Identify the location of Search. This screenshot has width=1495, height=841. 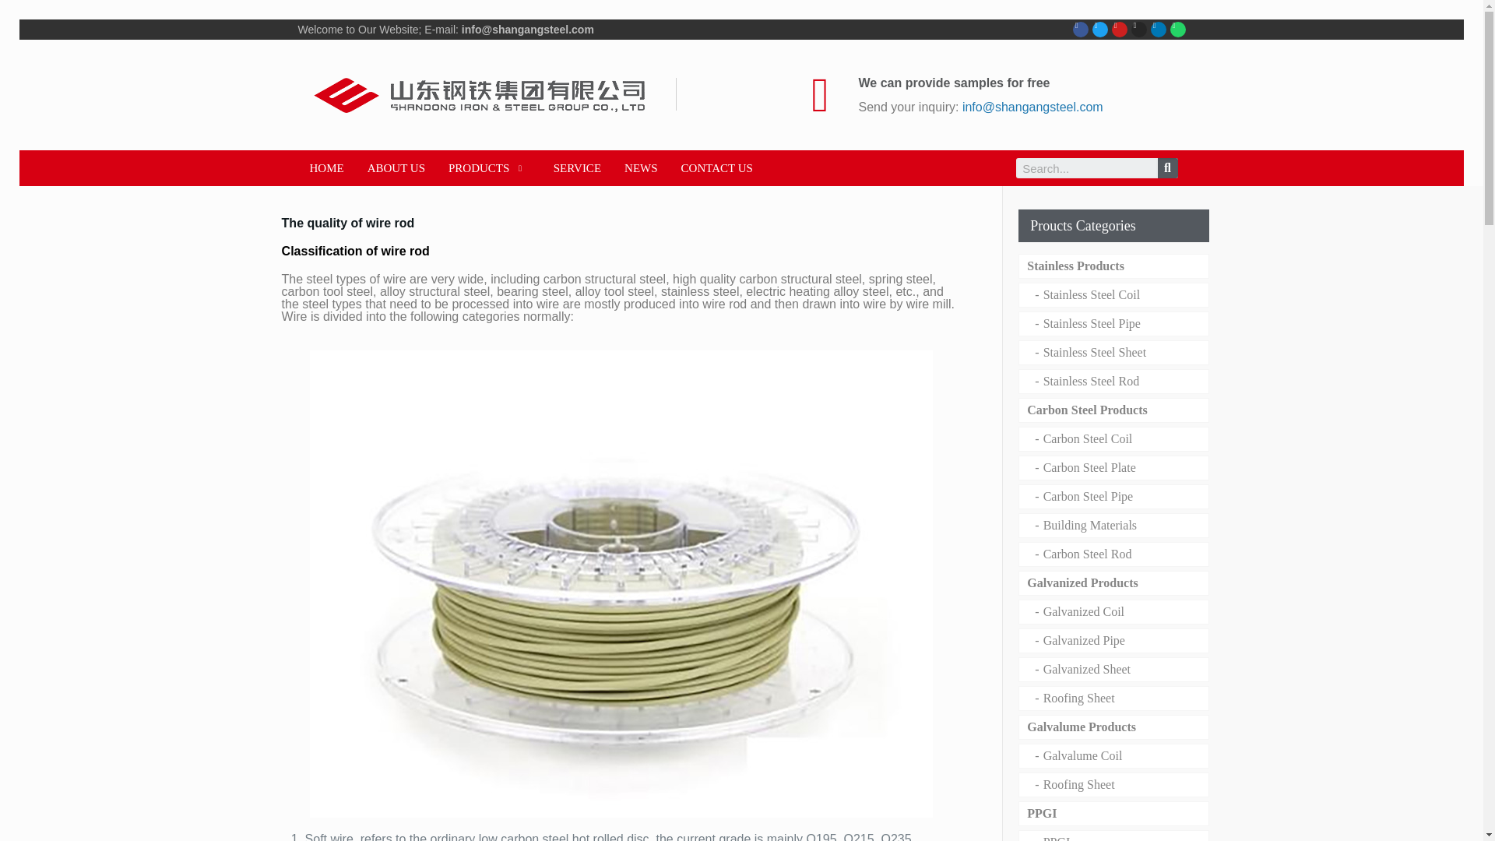
(1167, 168).